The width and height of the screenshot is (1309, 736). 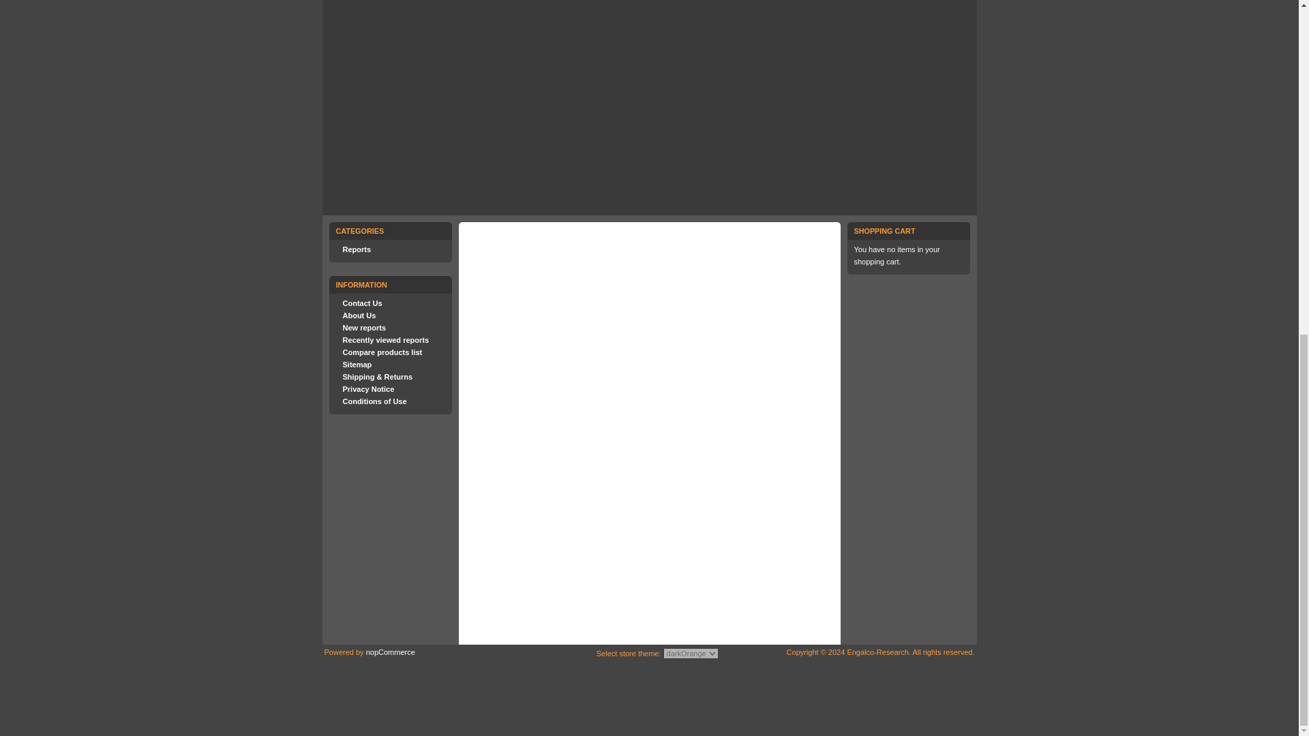 I want to click on Privacy Notice, so click(x=367, y=388).